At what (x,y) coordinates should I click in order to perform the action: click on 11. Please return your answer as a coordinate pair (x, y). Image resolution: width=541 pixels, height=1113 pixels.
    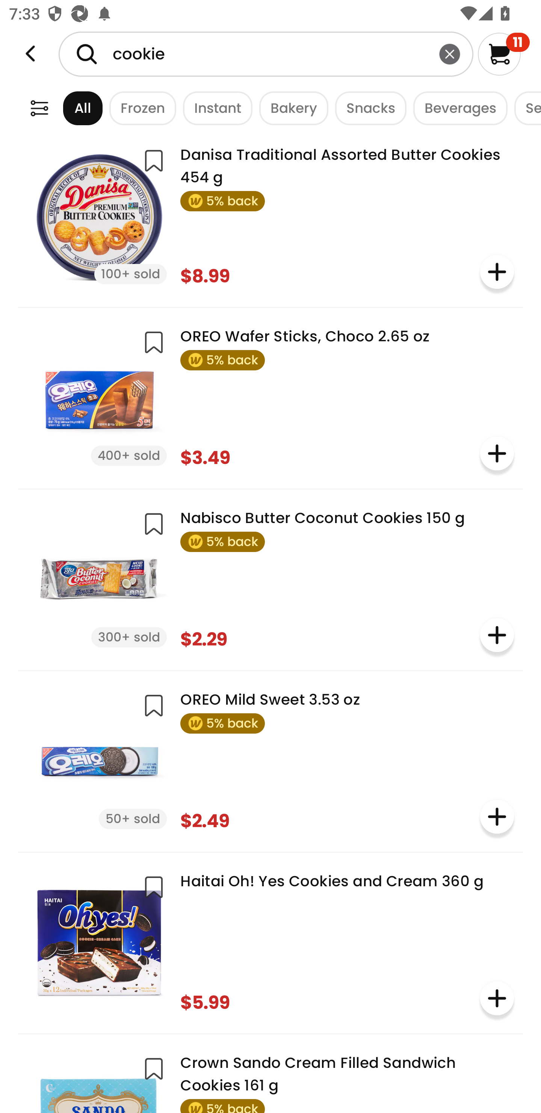
    Looking at the image, I should click on (503, 54).